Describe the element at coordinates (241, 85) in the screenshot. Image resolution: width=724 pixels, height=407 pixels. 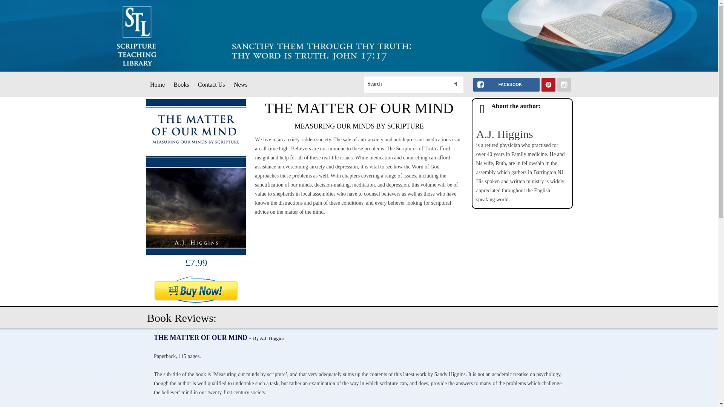
I see `News` at that location.